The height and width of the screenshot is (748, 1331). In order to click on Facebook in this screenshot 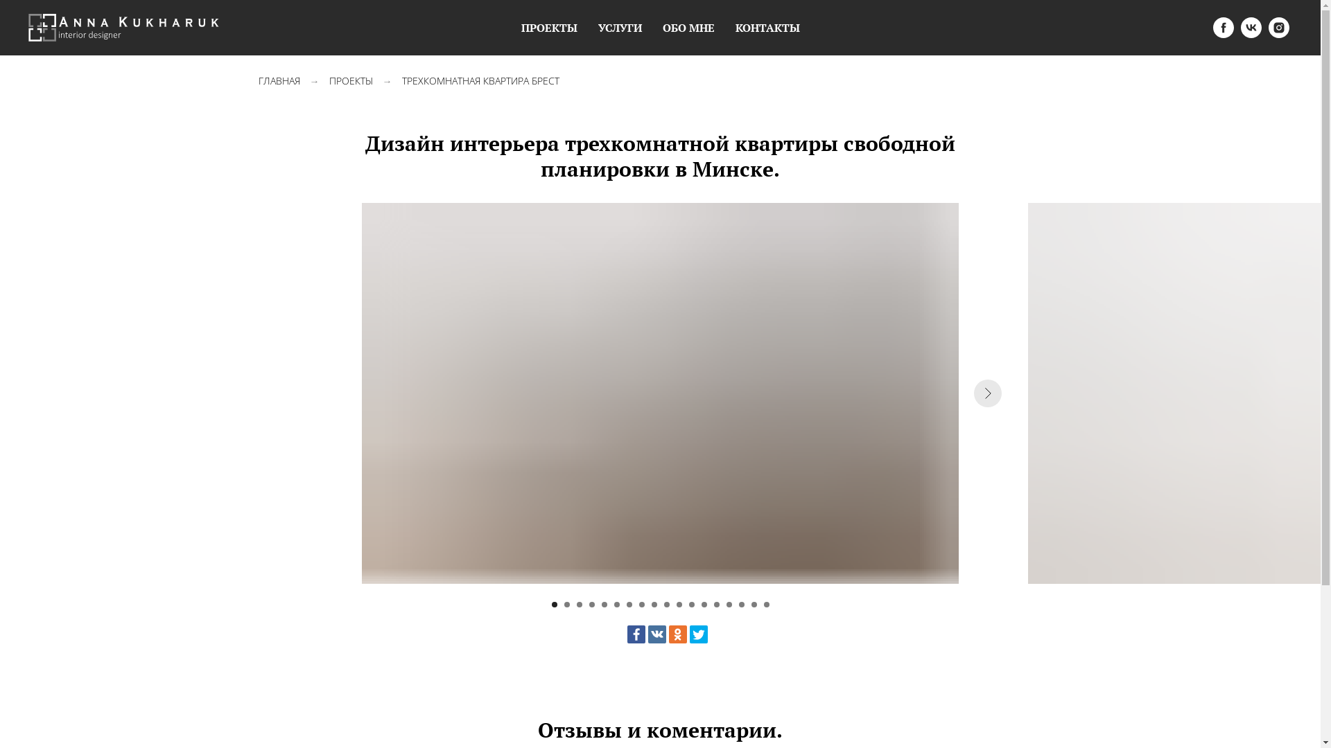, I will do `click(636, 634)`.